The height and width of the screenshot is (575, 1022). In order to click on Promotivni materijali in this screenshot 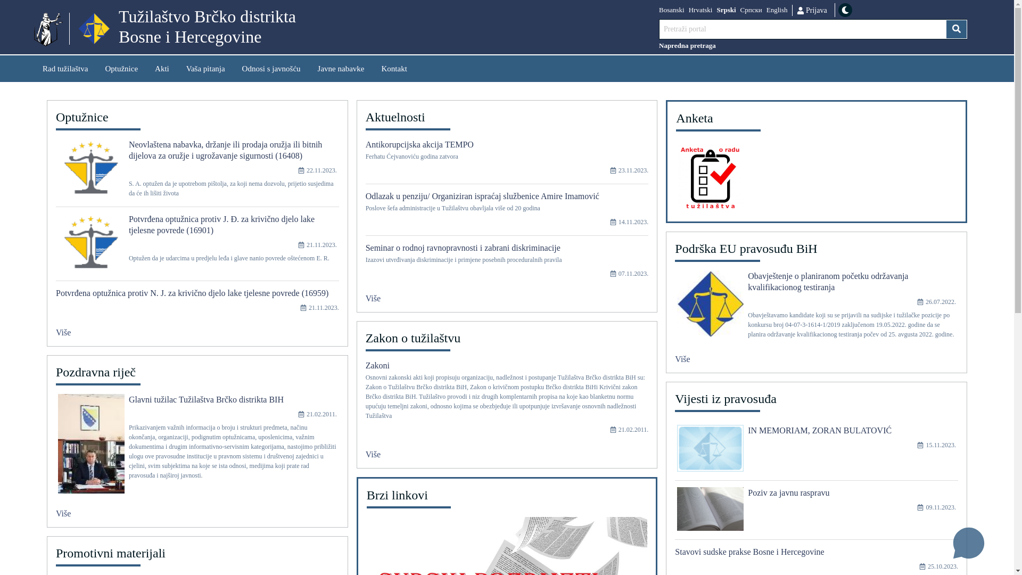, I will do `click(197, 555)`.